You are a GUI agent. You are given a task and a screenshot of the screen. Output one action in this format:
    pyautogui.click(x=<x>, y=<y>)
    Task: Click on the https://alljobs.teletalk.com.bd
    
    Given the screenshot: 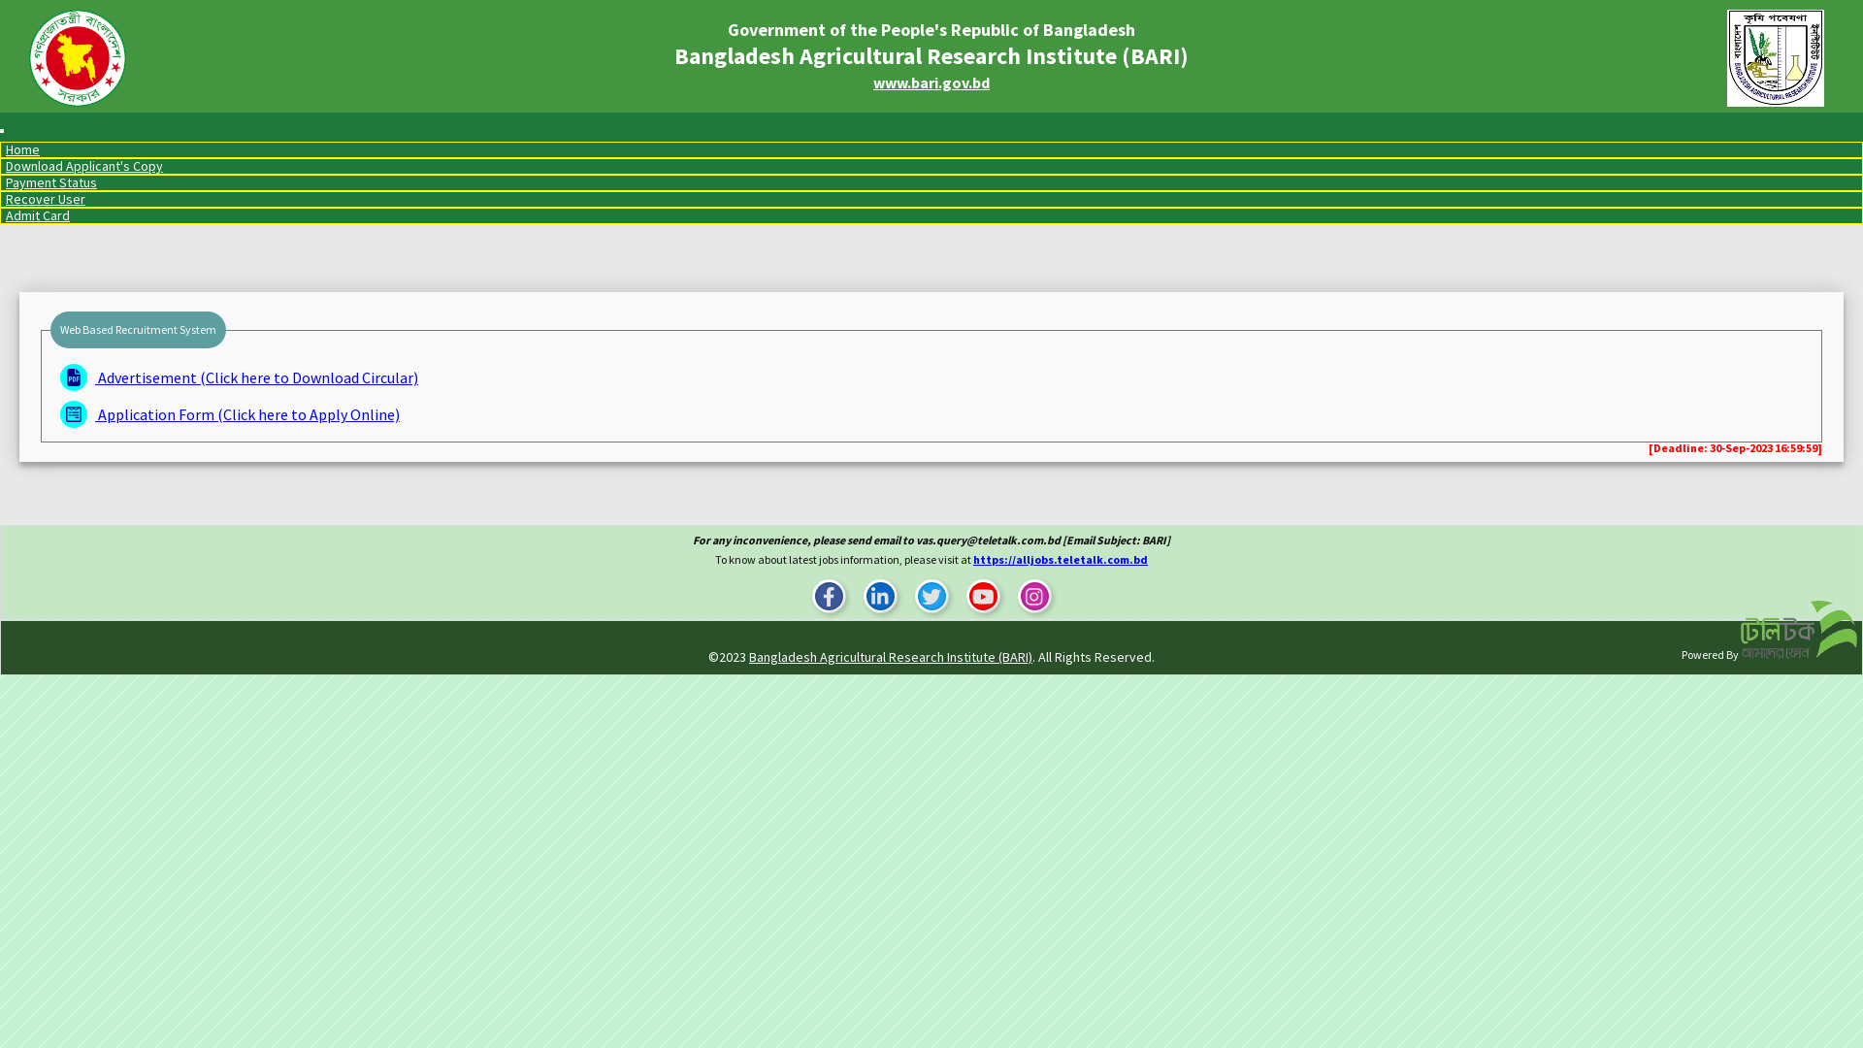 What is the action you would take?
    pyautogui.click(x=1060, y=559)
    